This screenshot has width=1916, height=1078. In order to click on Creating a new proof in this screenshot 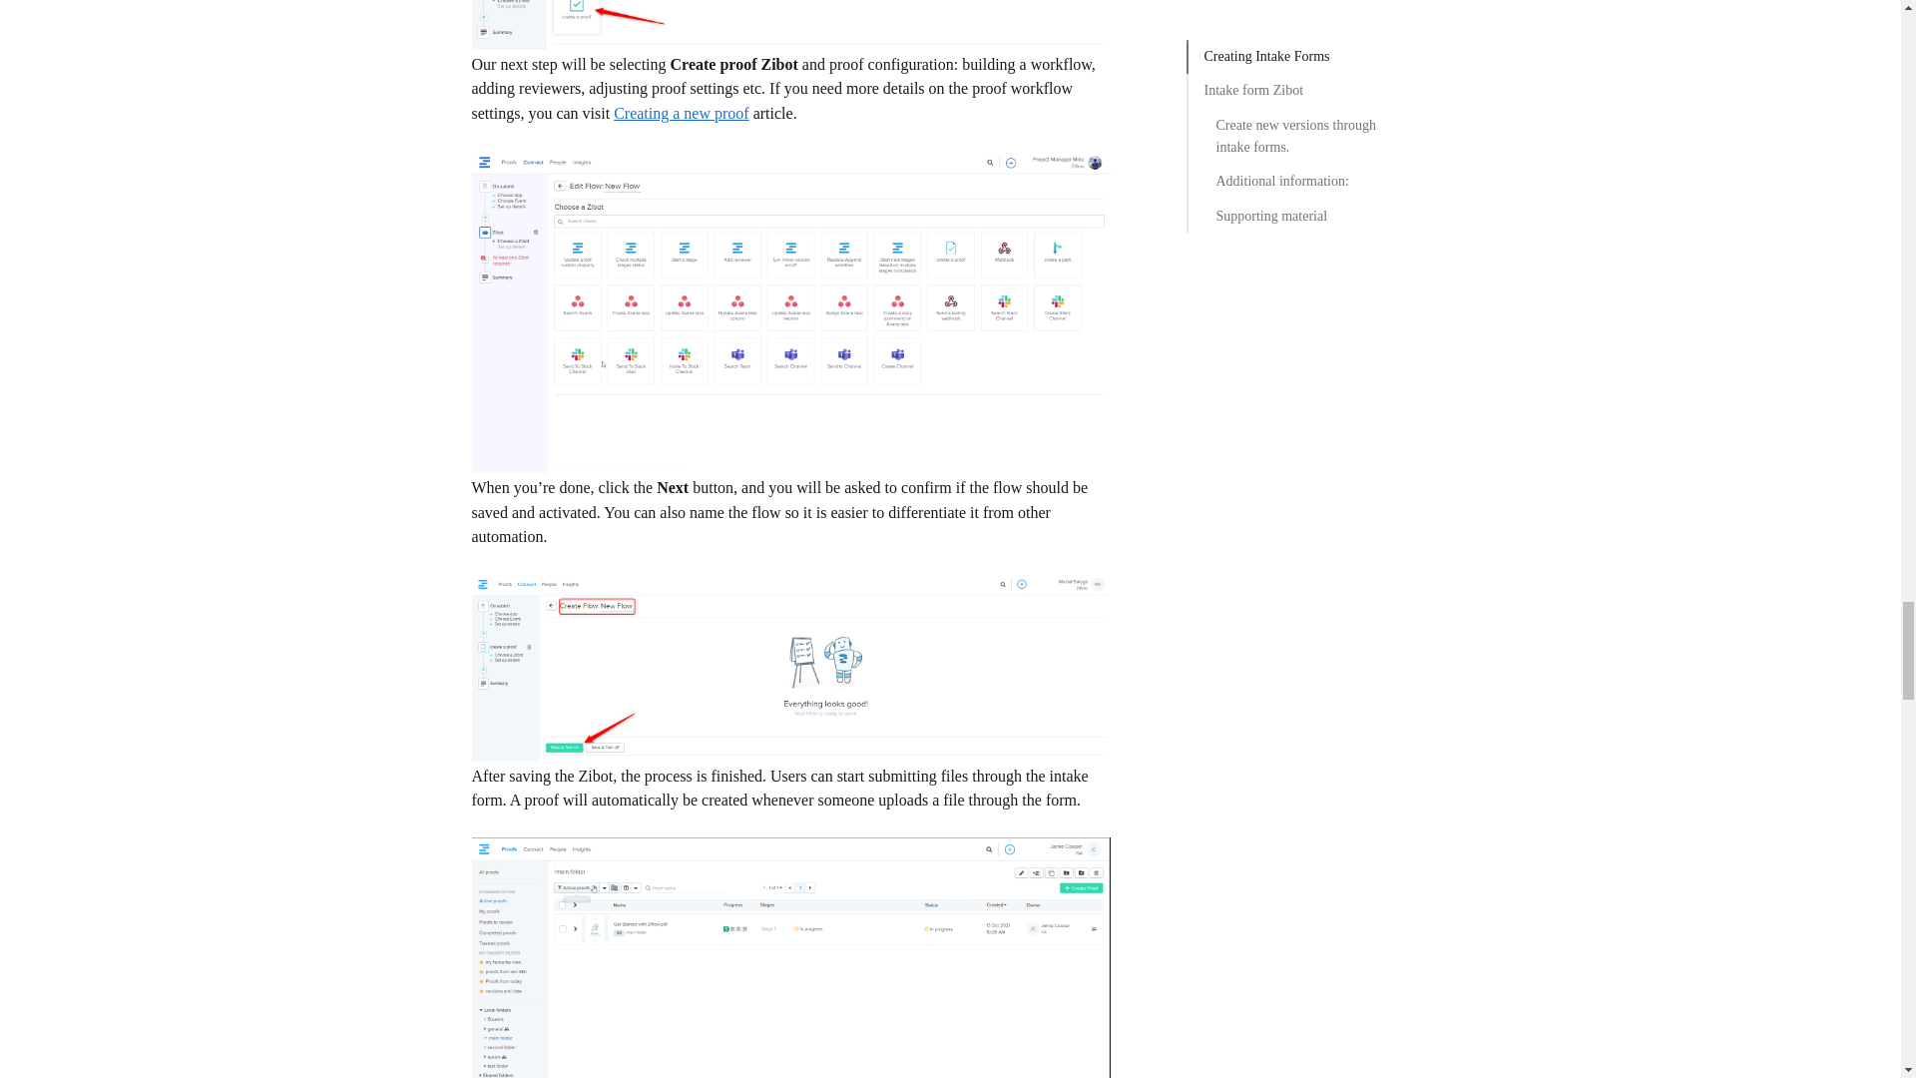, I will do `click(681, 113)`.